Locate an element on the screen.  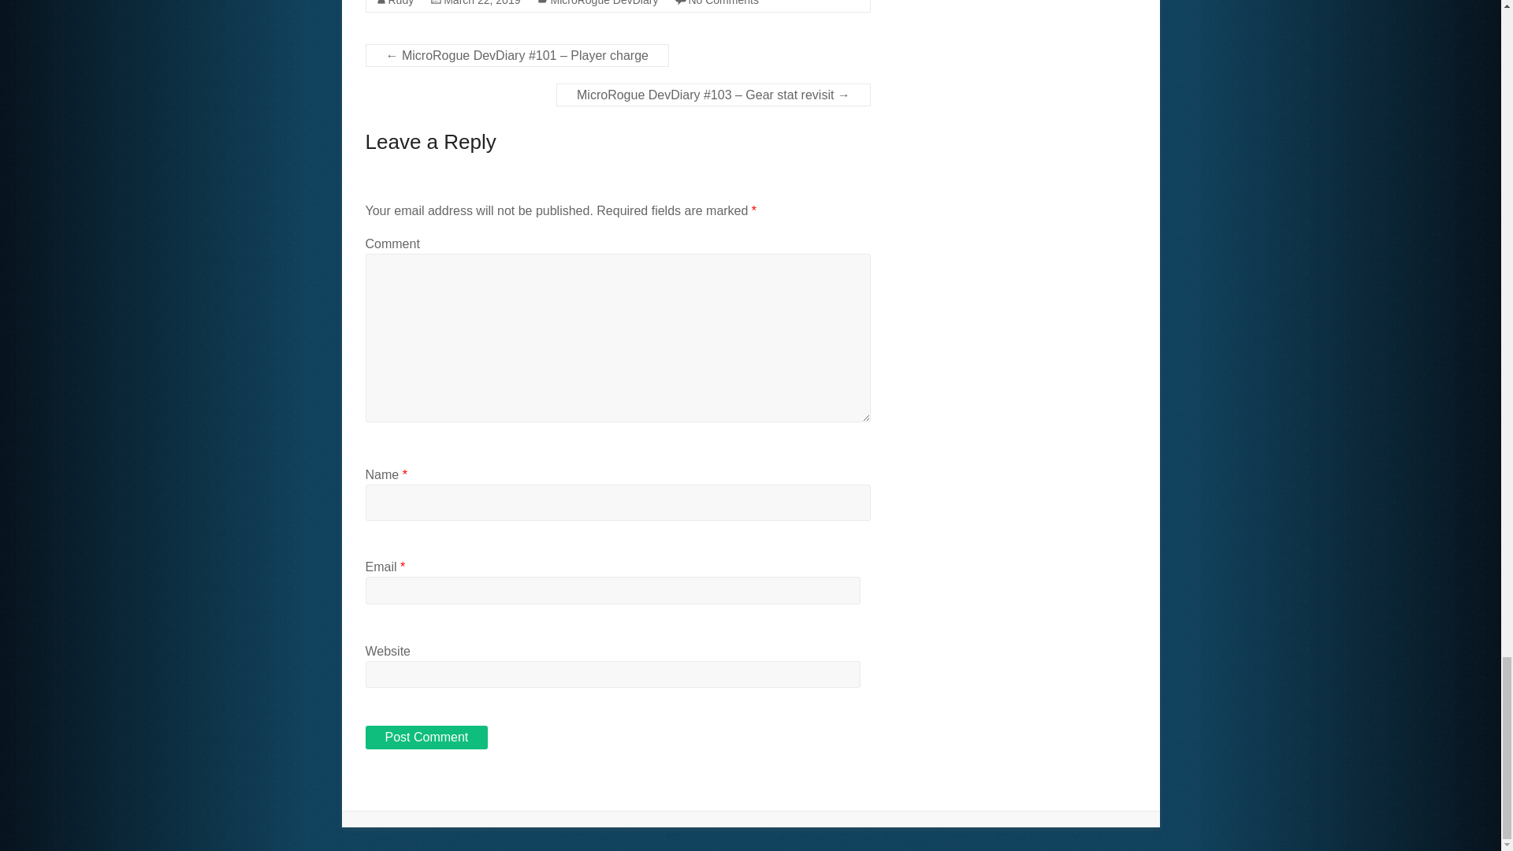
MicroRogue DevDiary is located at coordinates (604, 3).